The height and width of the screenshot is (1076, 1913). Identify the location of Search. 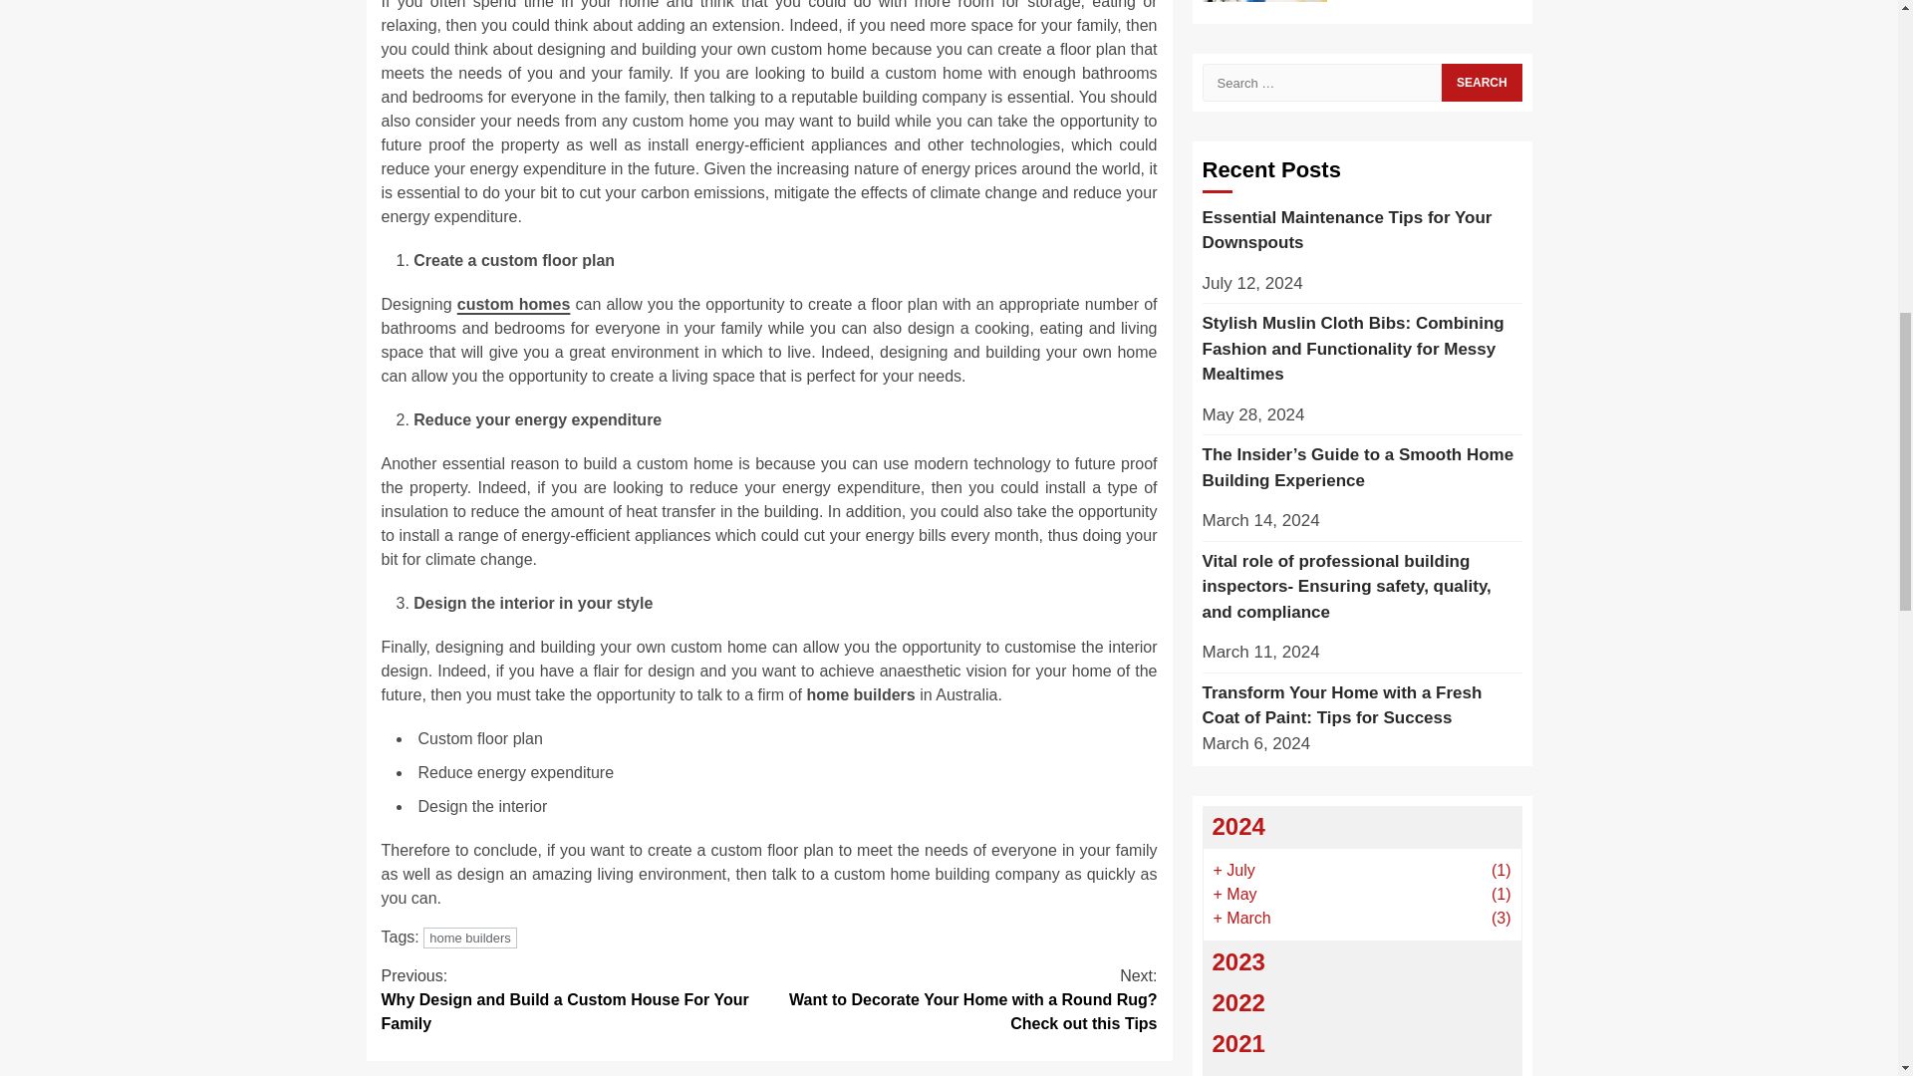
(1481, 82).